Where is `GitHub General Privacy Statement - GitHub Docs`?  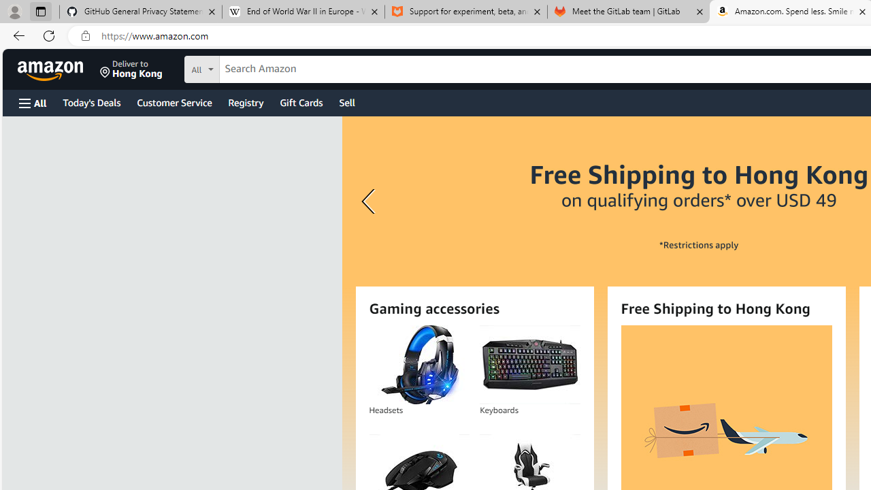 GitHub General Privacy Statement - GitHub Docs is located at coordinates (141, 12).